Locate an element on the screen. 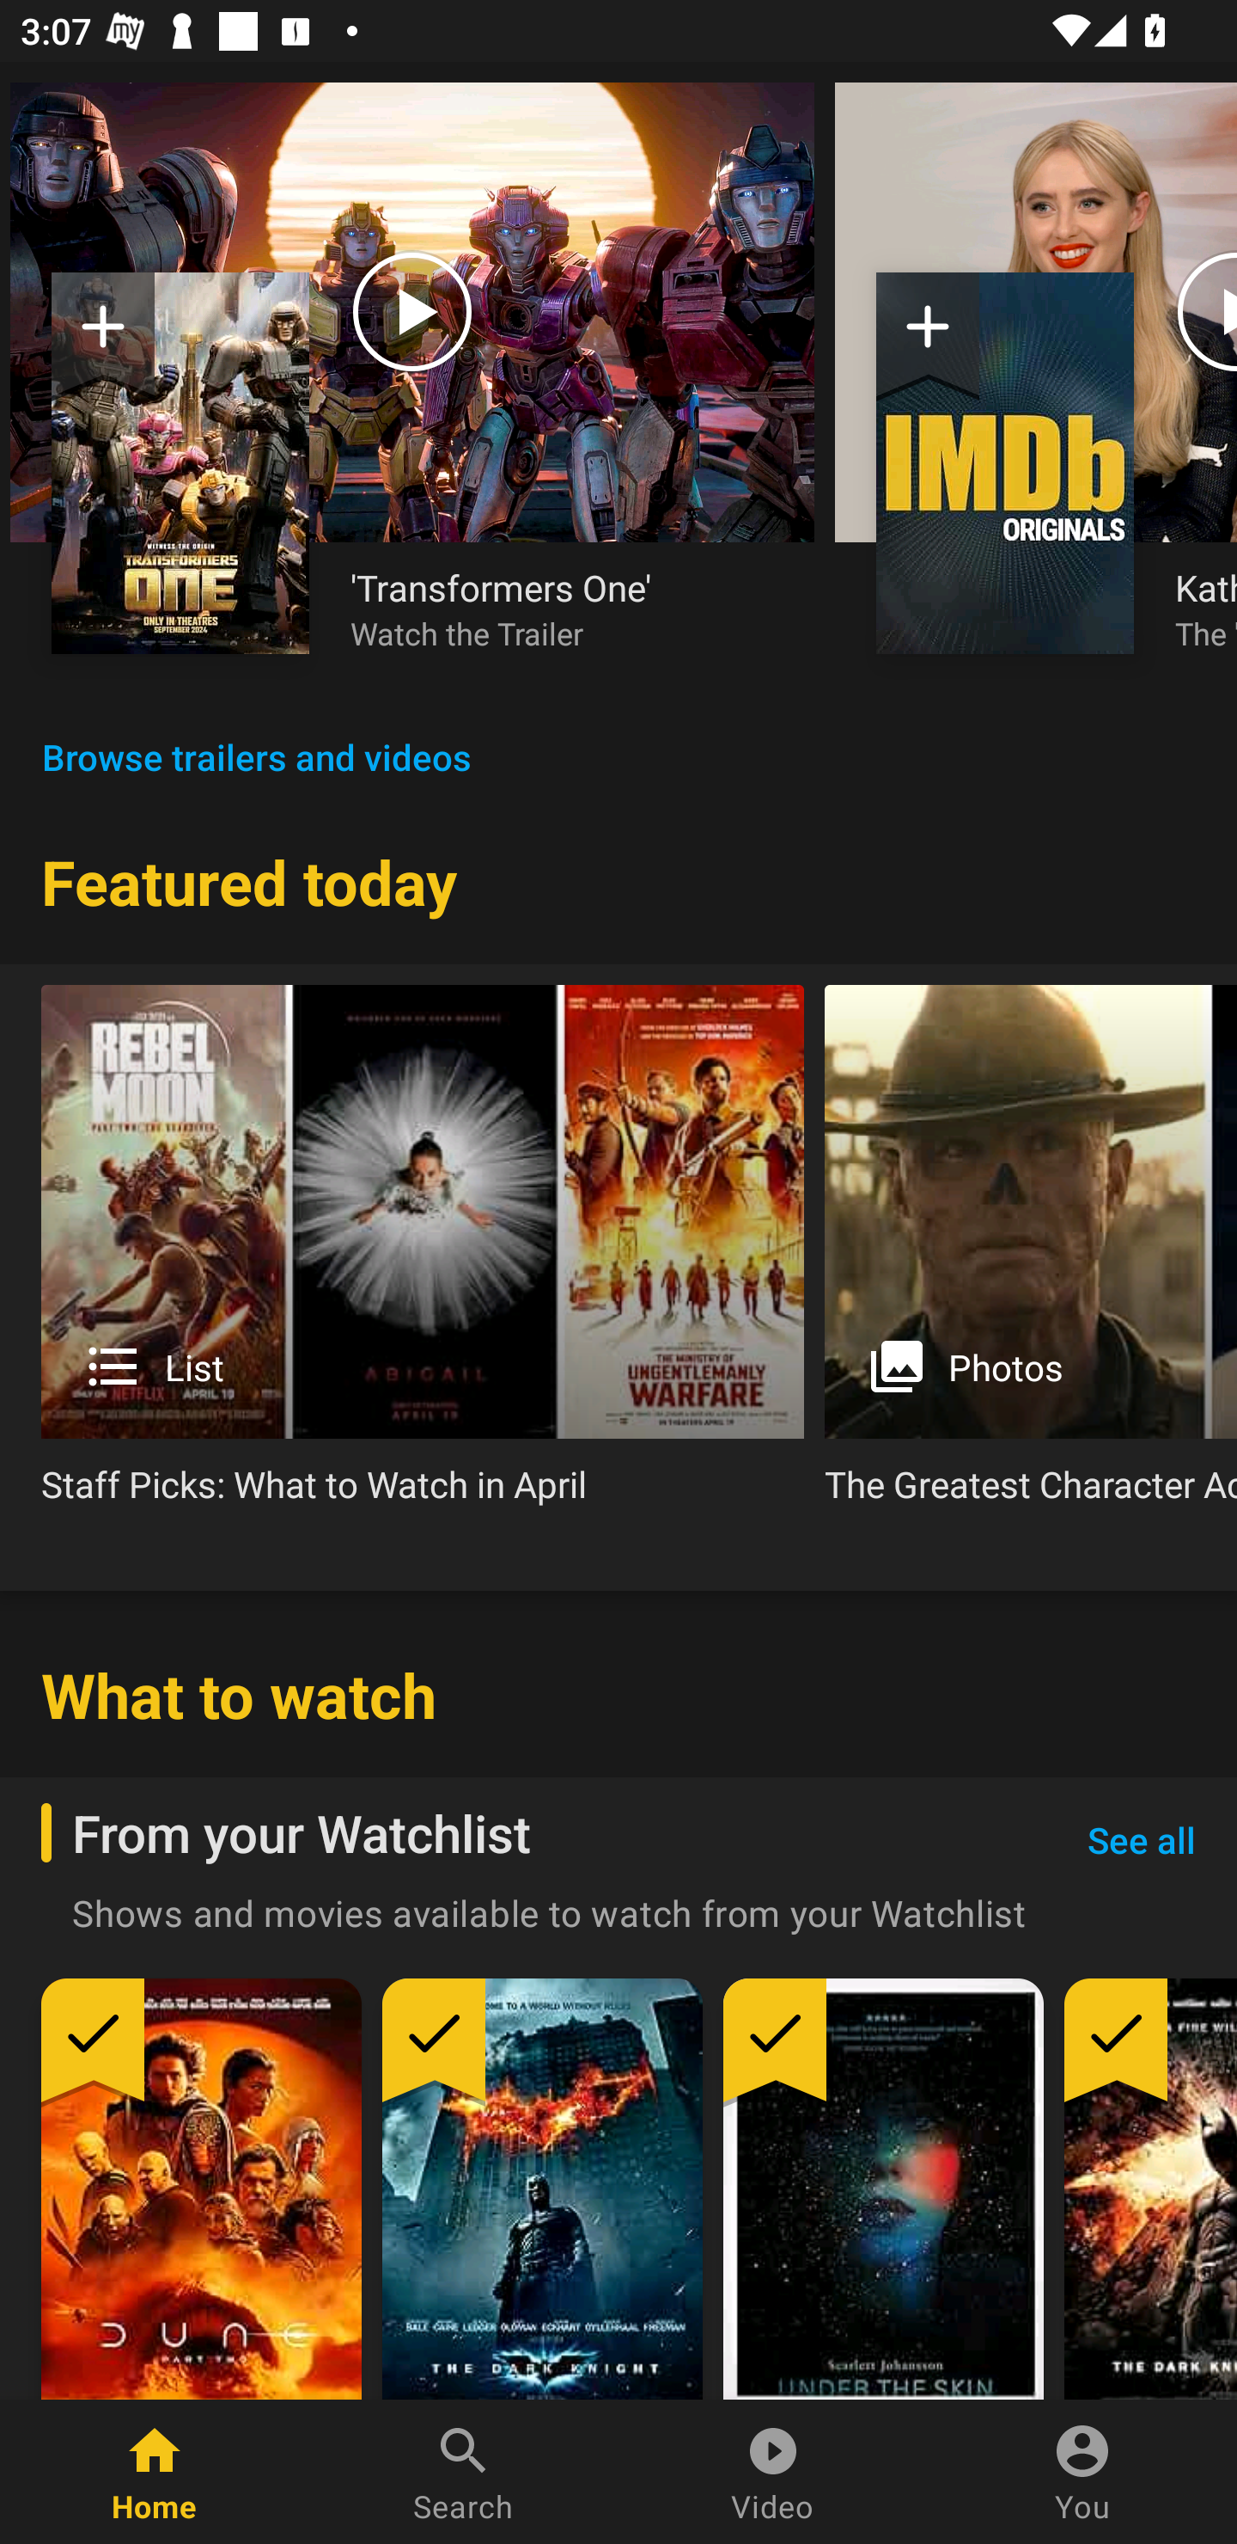 The image size is (1237, 2544). You is located at coordinates (1082, 2472).